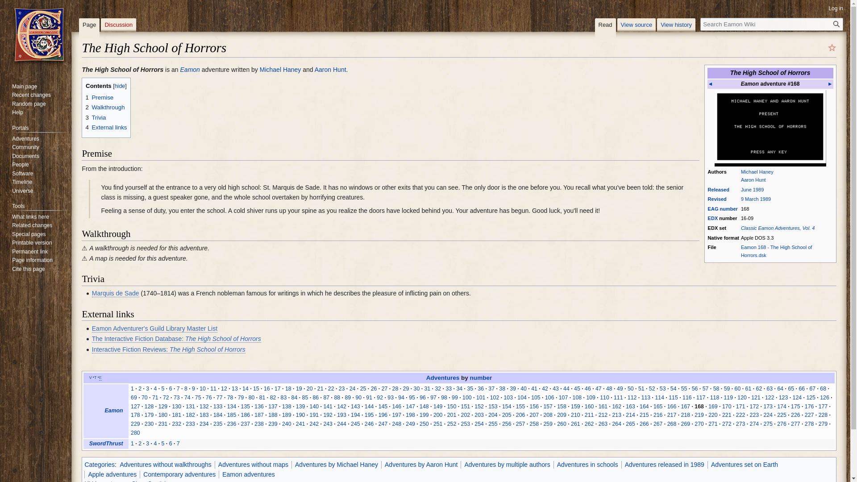 The height and width of the screenshot is (482, 857). I want to click on Eamon, so click(190, 70).